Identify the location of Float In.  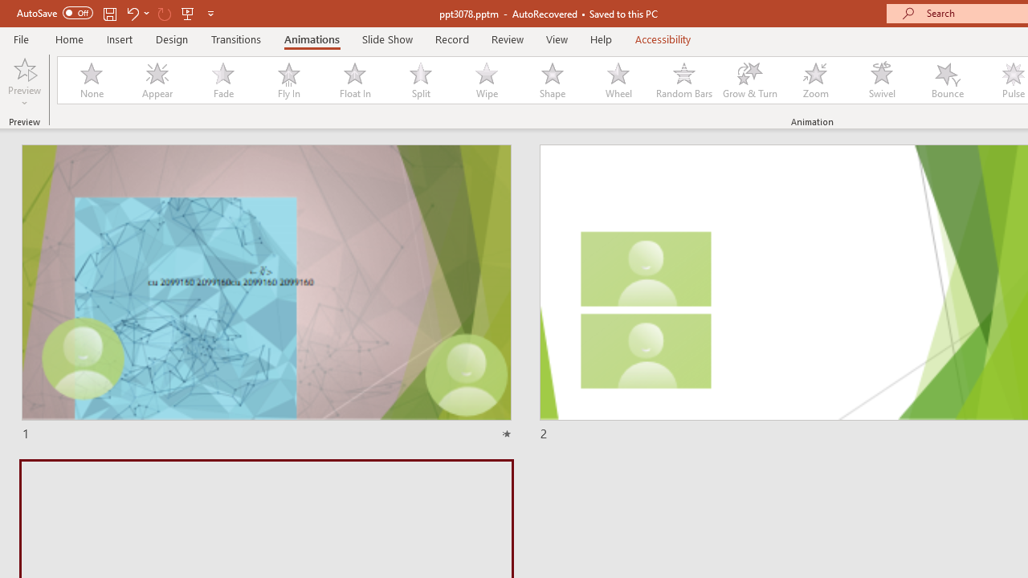
(354, 80).